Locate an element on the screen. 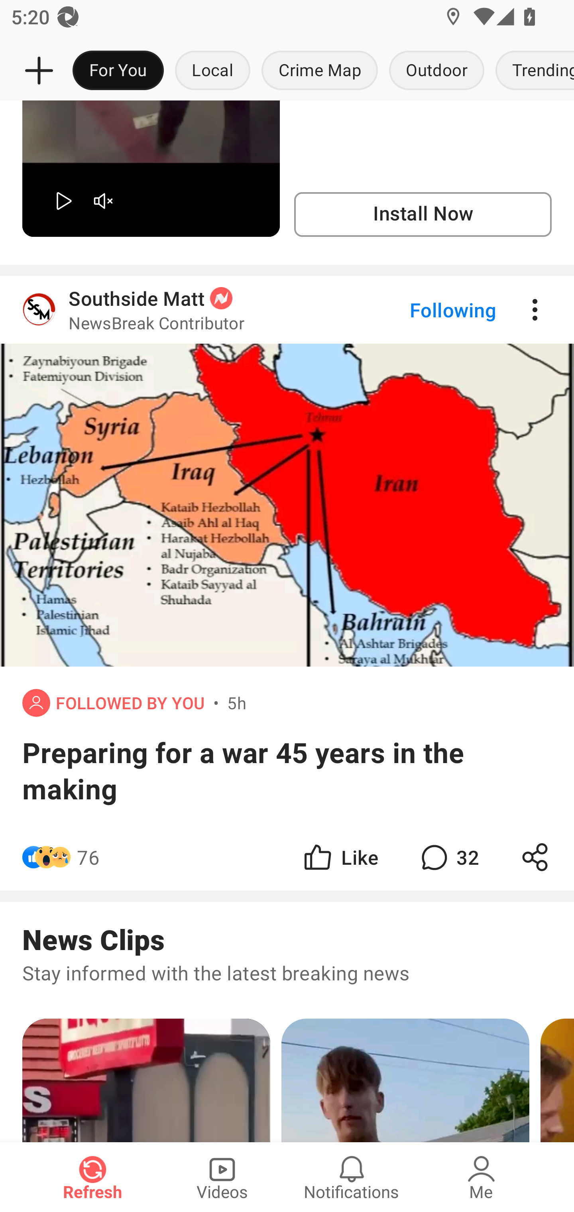 The width and height of the screenshot is (574, 1212). Me is located at coordinates (481, 1177).